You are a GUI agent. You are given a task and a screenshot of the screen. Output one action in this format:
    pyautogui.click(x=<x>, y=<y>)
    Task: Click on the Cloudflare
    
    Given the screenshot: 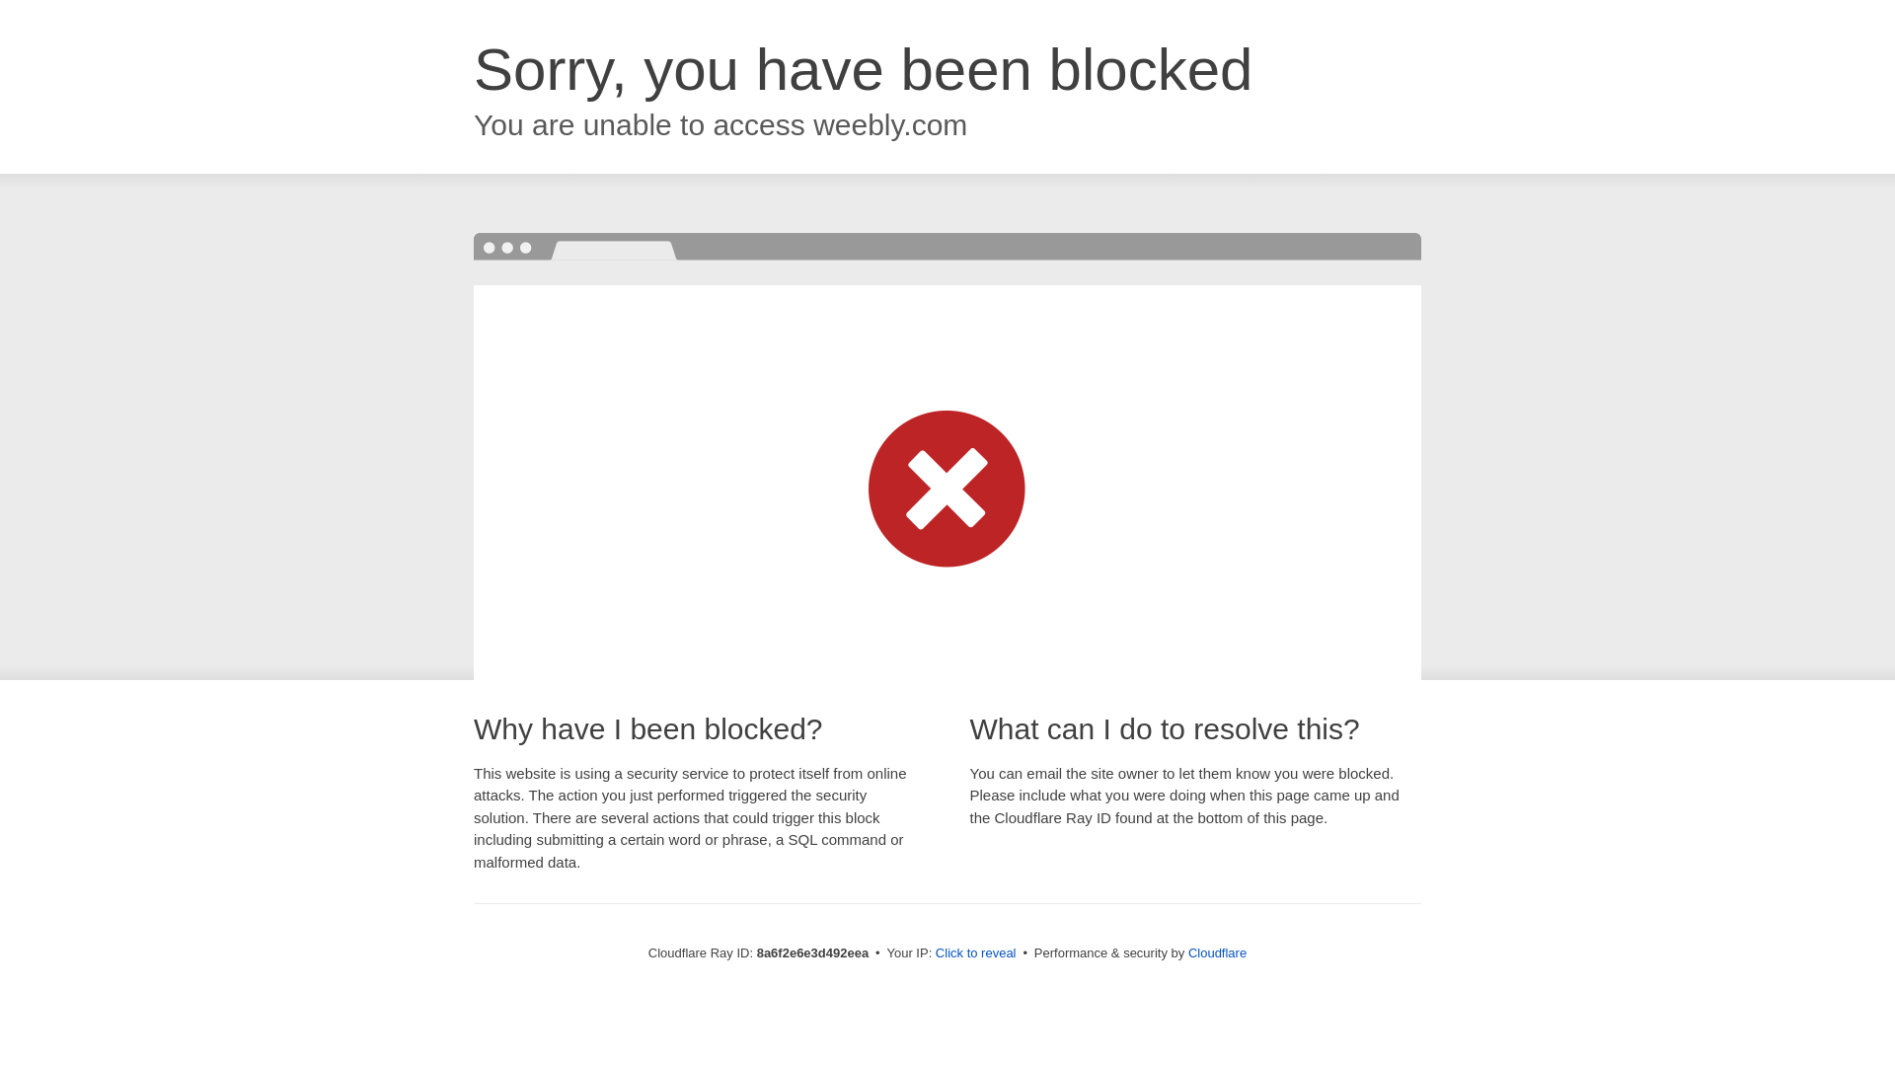 What is the action you would take?
    pyautogui.click(x=1217, y=952)
    